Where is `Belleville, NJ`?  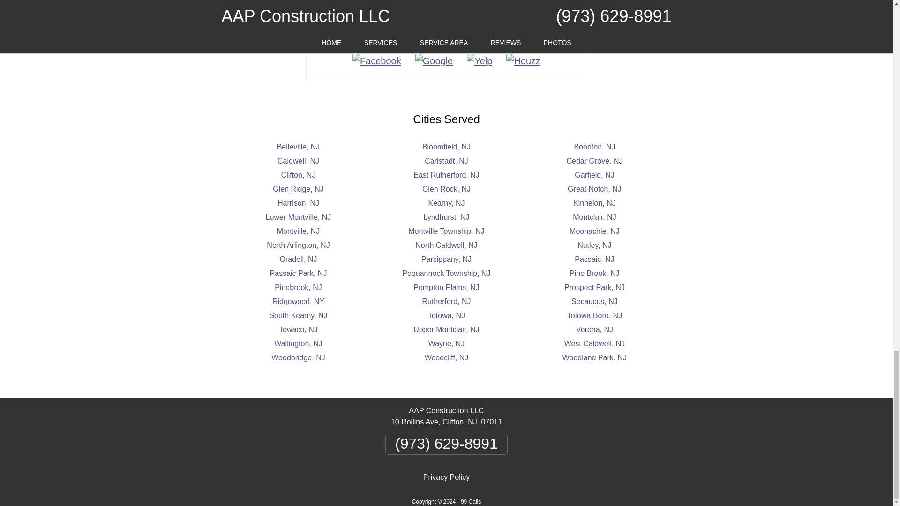 Belleville, NJ is located at coordinates (299, 146).